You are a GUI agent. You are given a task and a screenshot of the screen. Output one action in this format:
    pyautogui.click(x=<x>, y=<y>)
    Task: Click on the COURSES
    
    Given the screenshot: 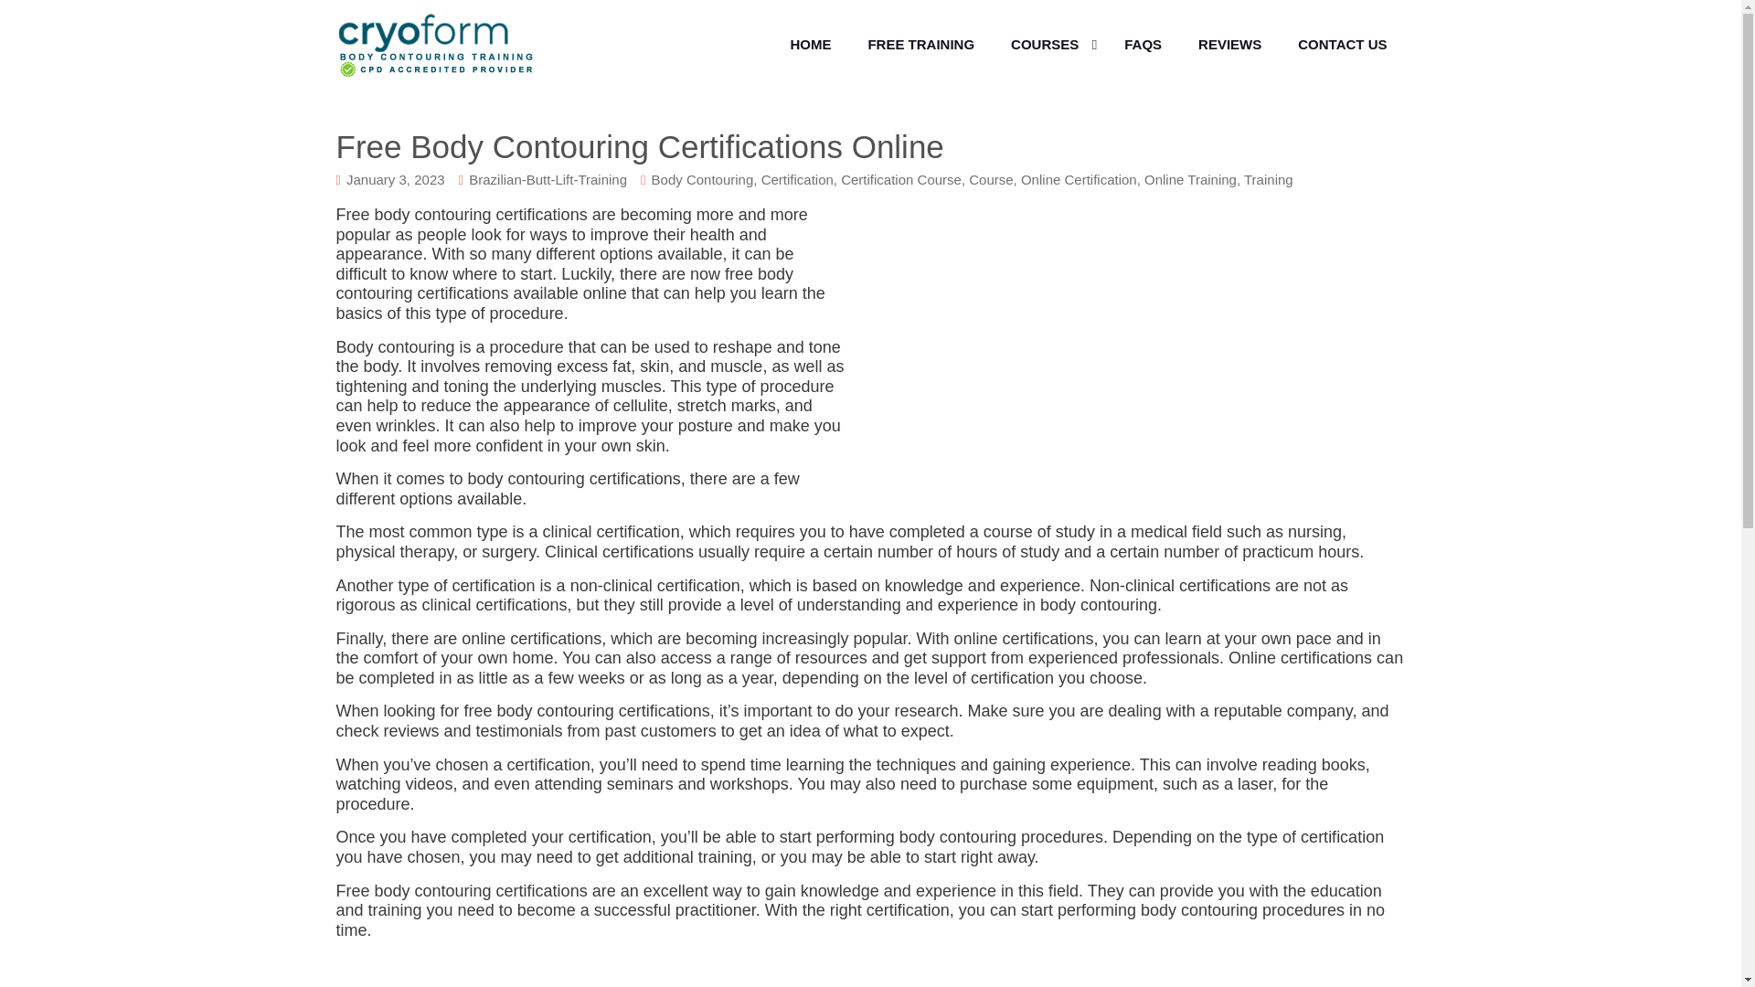 What is the action you would take?
    pyautogui.click(x=1049, y=45)
    